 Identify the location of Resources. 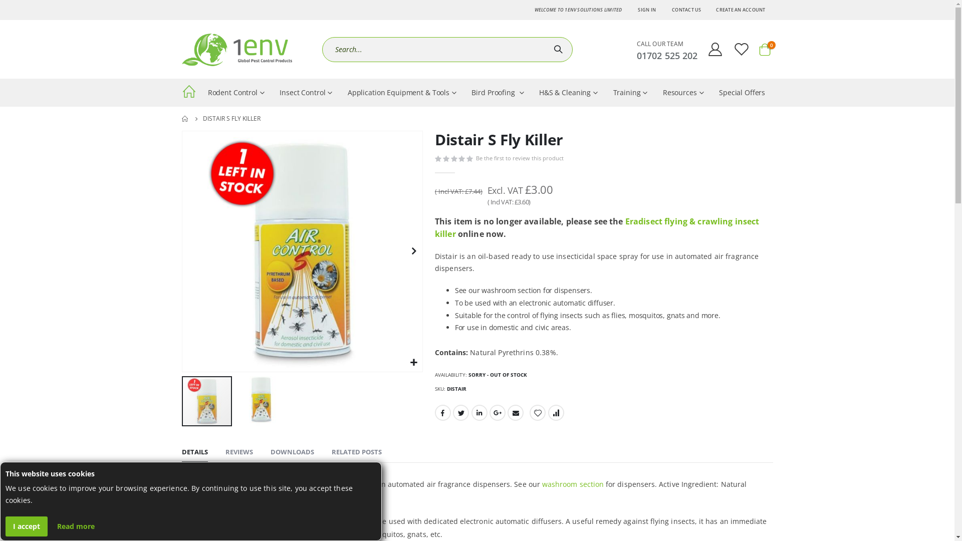
(683, 93).